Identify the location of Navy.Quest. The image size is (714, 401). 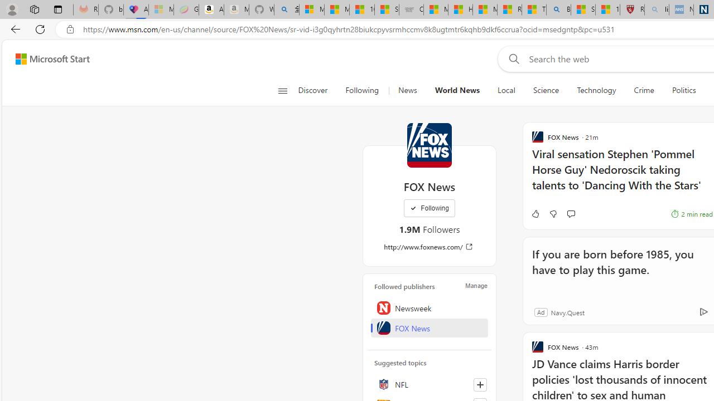
(567, 312).